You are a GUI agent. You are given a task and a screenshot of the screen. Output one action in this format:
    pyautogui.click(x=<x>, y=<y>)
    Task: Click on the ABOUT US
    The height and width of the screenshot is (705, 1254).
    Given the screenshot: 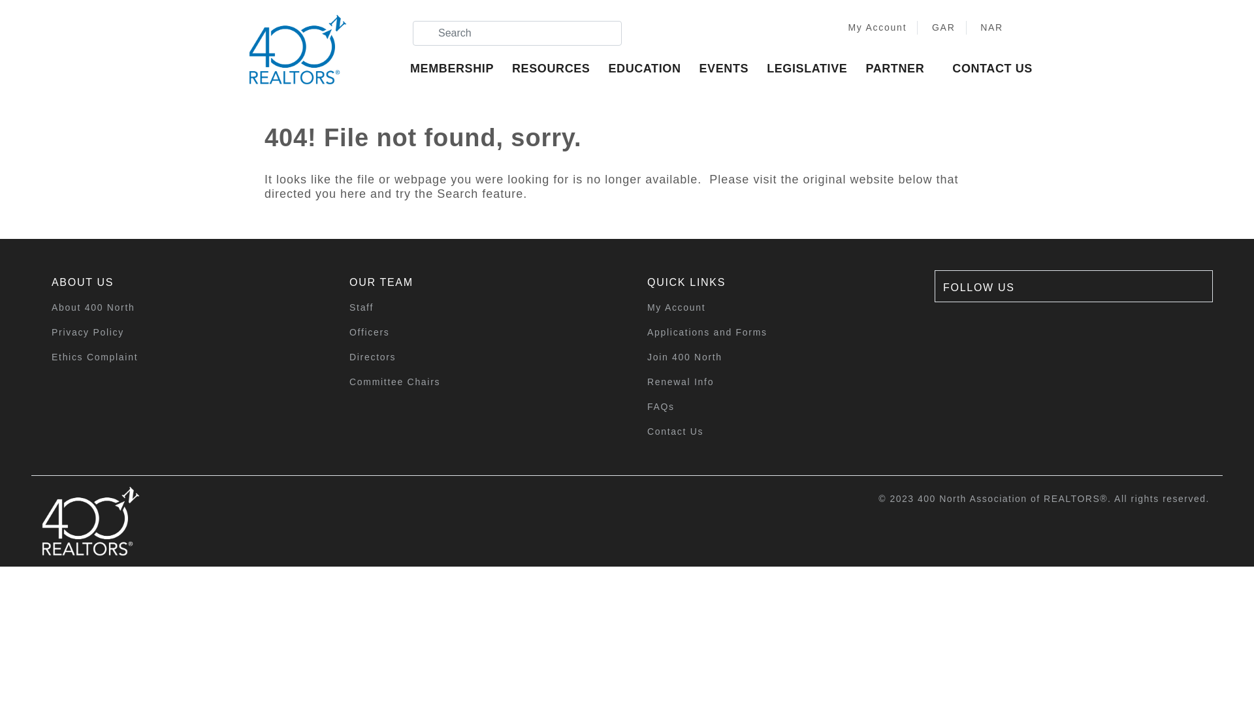 What is the action you would take?
    pyautogui.click(x=180, y=283)
    